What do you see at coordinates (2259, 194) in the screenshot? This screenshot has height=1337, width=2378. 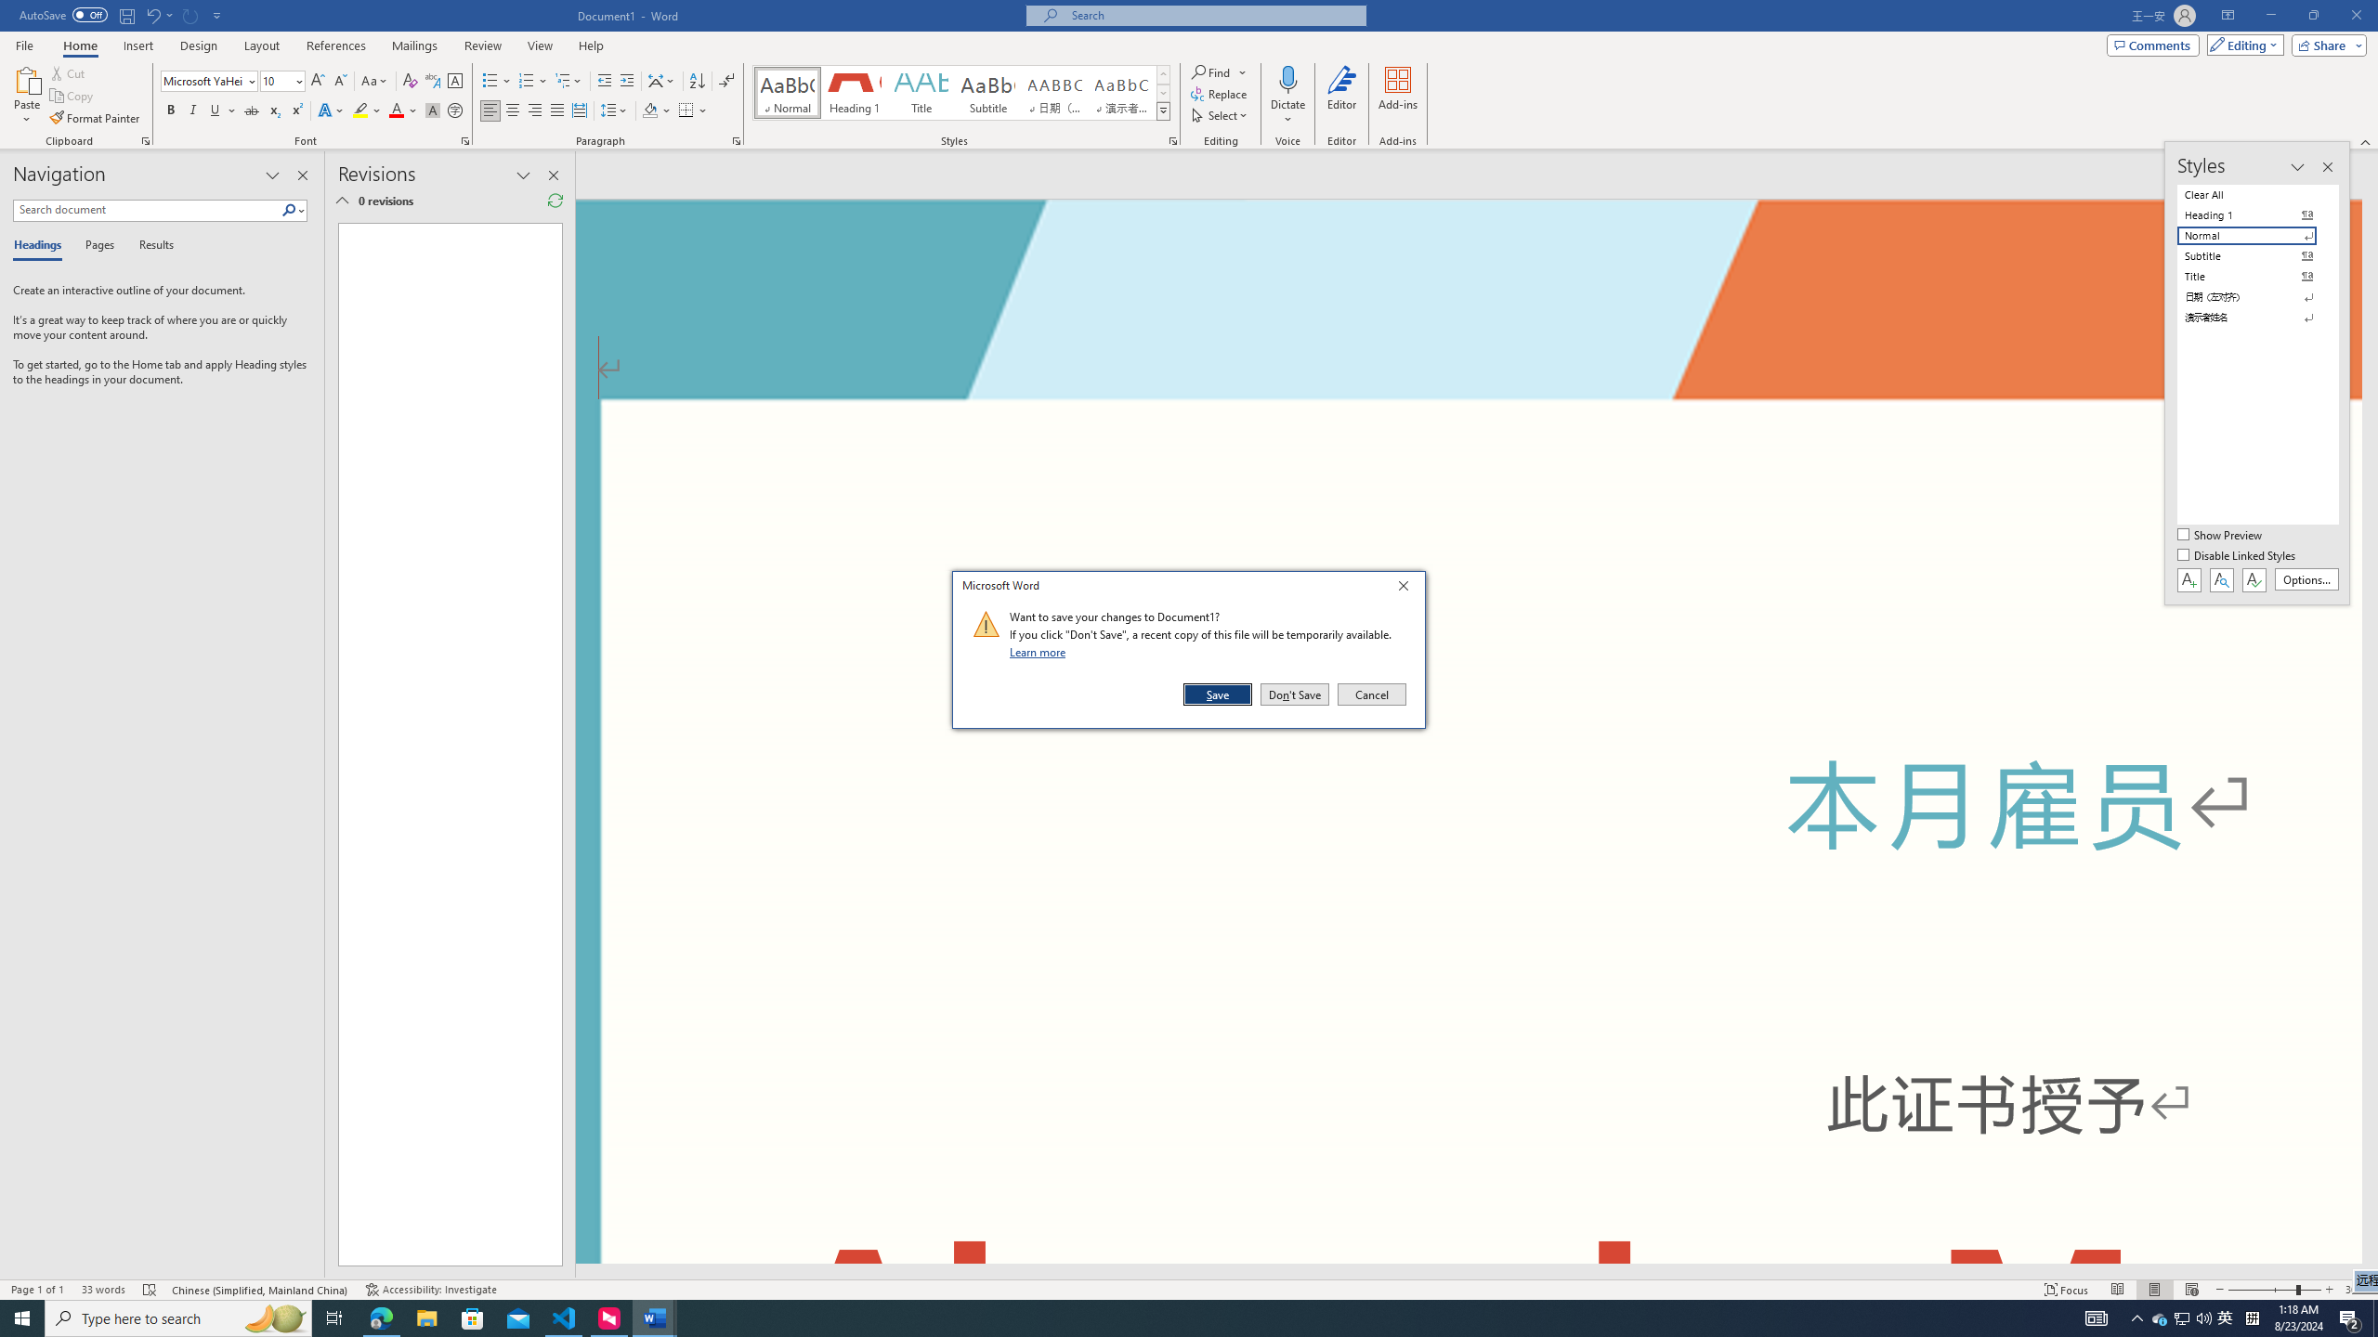 I see `Clear All` at bounding box center [2259, 194].